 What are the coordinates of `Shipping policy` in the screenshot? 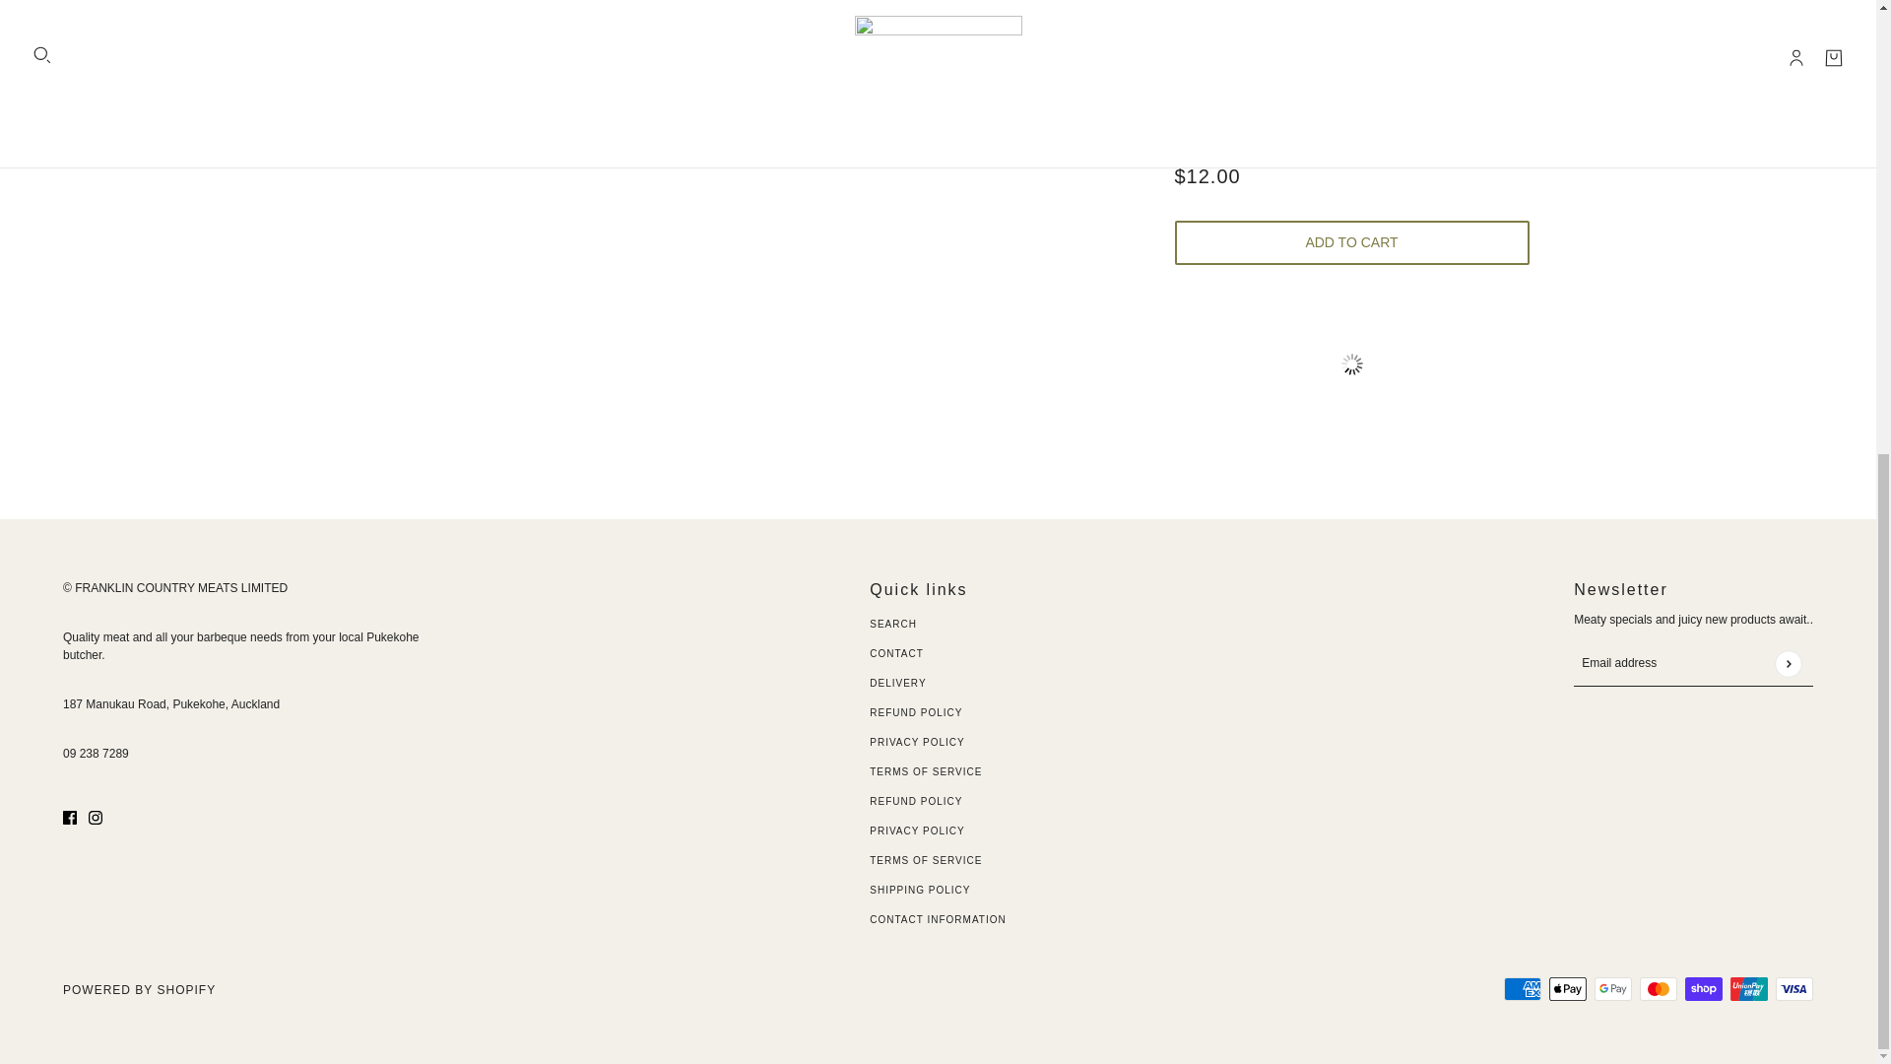 It's located at (920, 890).